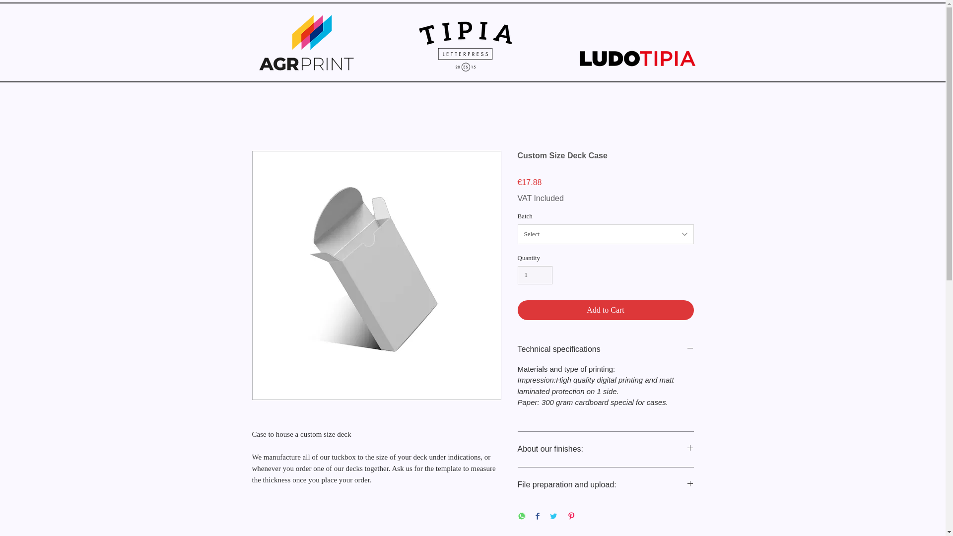 The width and height of the screenshot is (953, 536). I want to click on 1, so click(535, 275).